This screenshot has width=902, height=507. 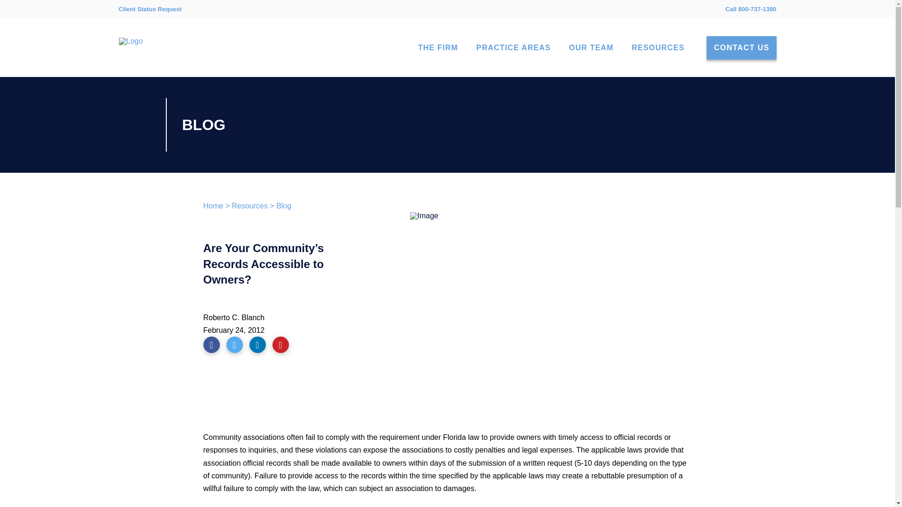 I want to click on Client Status Request, so click(x=149, y=9).